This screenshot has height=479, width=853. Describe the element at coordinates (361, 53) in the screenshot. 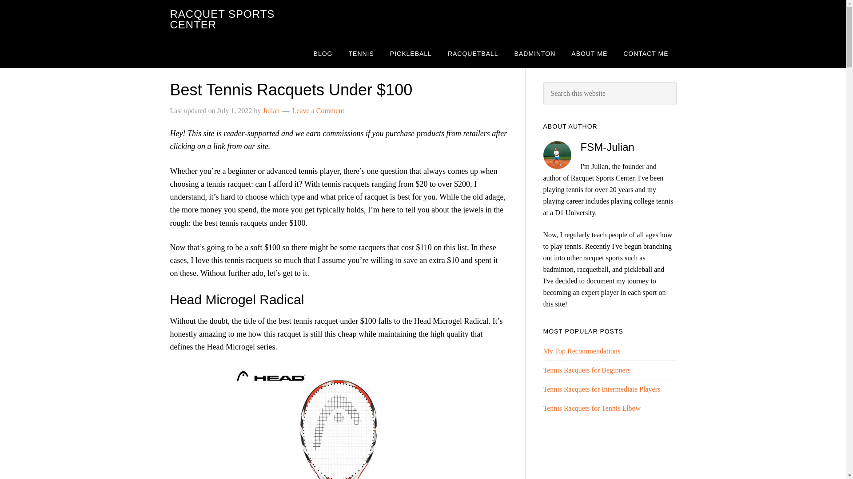

I see `TENNIS` at that location.